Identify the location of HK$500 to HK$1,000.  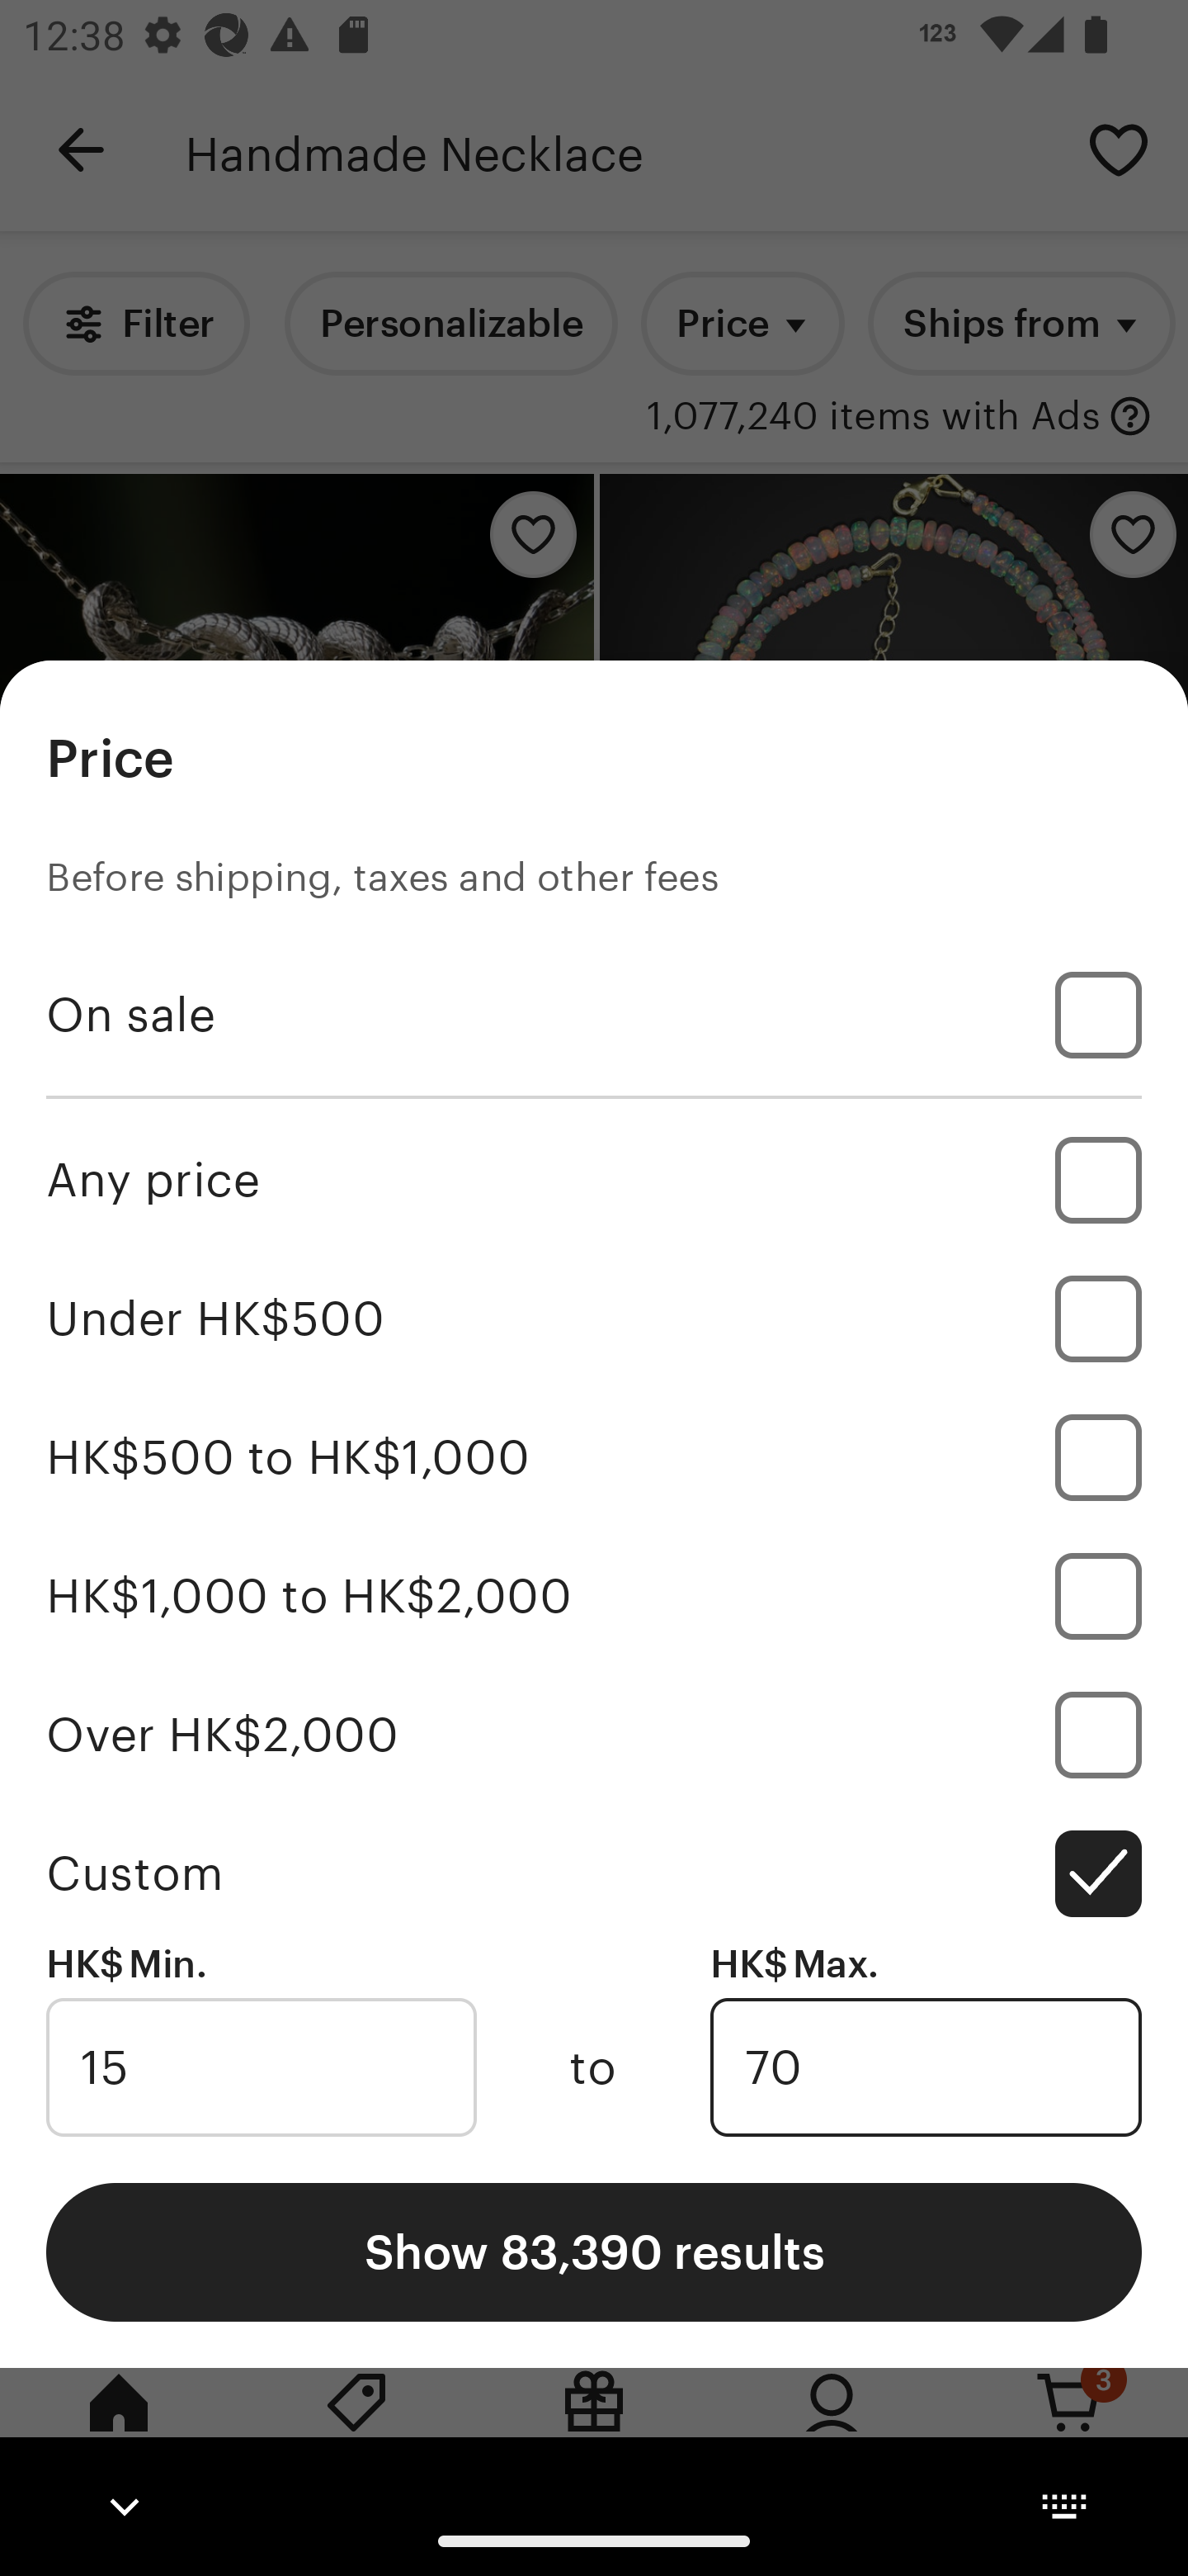
(594, 1458).